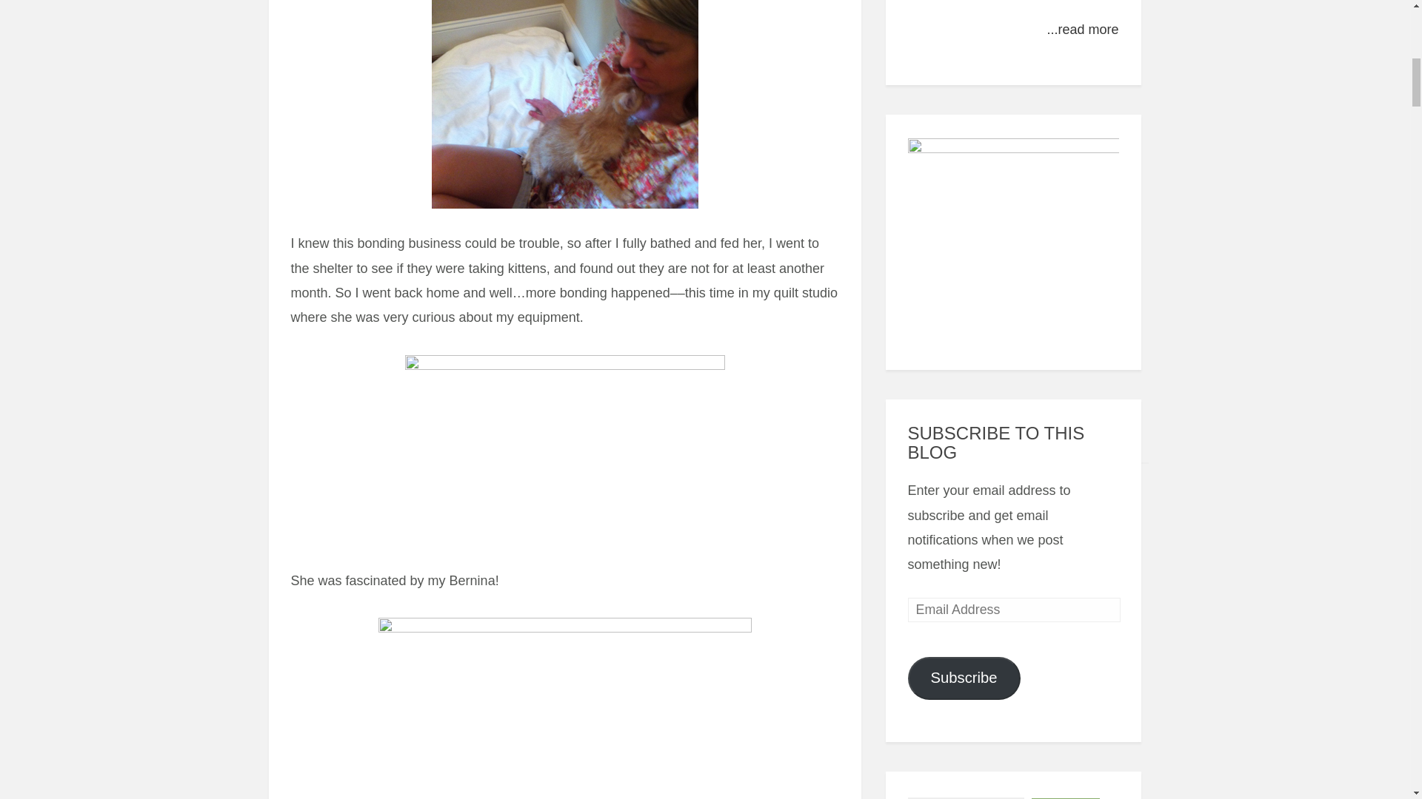 This screenshot has height=799, width=1422. What do you see at coordinates (564, 706) in the screenshot?
I see `thermofax machine` at bounding box center [564, 706].